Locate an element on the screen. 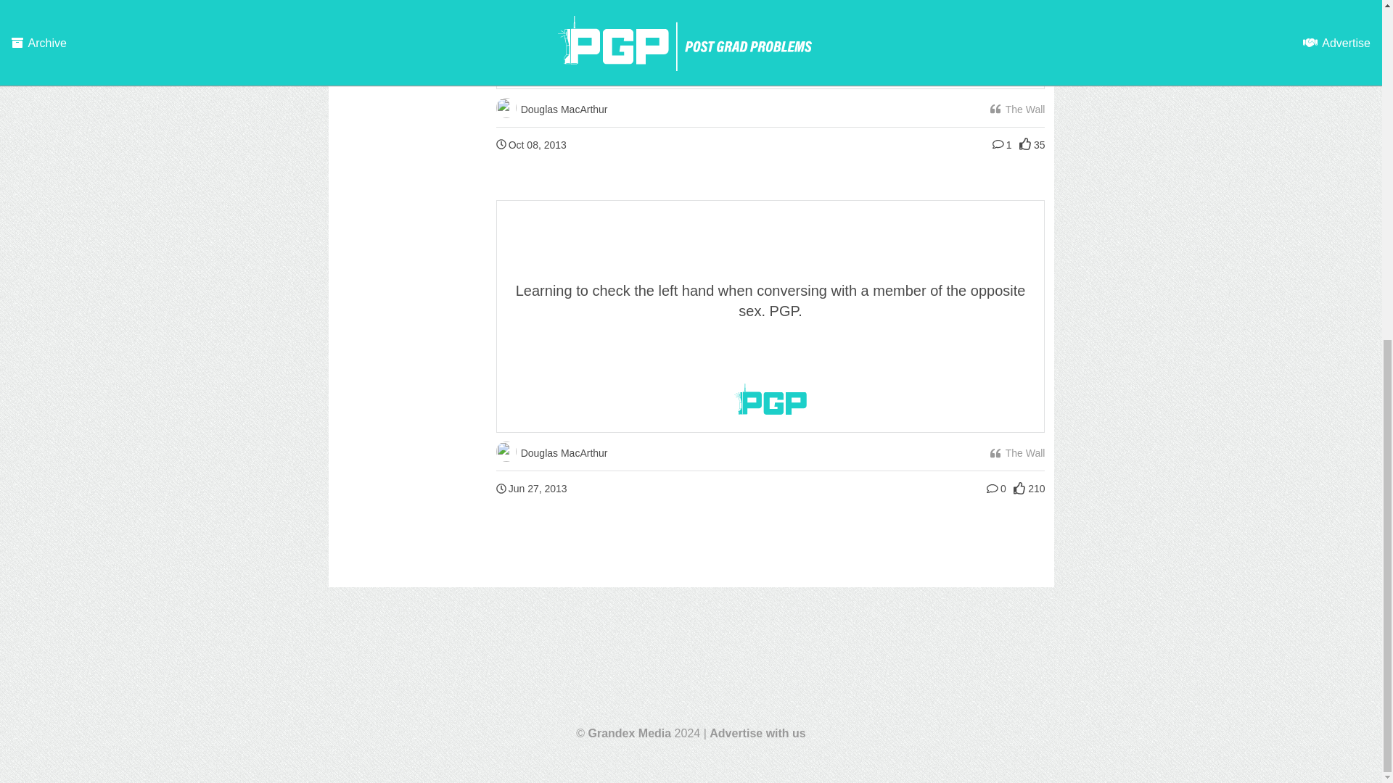 The width and height of the screenshot is (1393, 783). Douglas MacArthur is located at coordinates (551, 452).